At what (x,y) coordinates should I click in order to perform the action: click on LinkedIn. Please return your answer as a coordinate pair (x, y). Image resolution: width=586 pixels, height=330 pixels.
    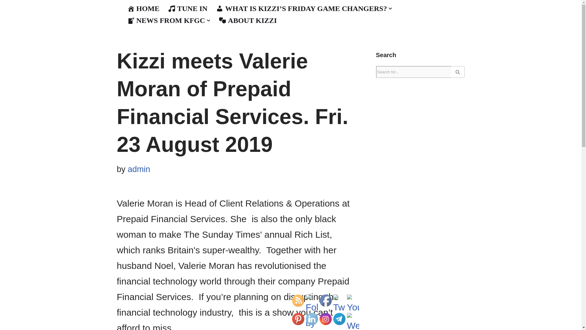
    Looking at the image, I should click on (312, 319).